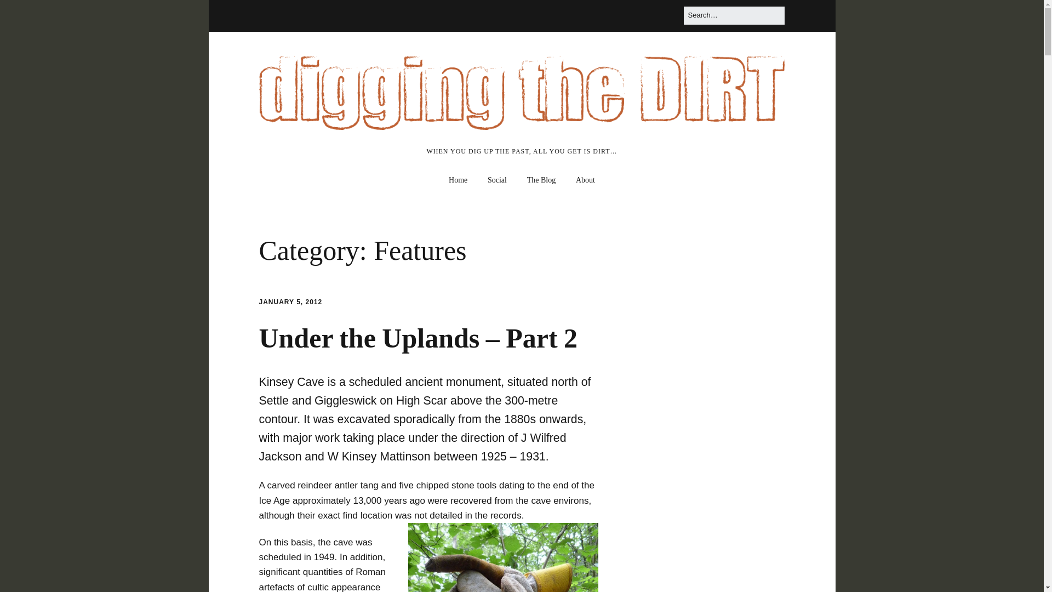  I want to click on The Blog, so click(541, 180).